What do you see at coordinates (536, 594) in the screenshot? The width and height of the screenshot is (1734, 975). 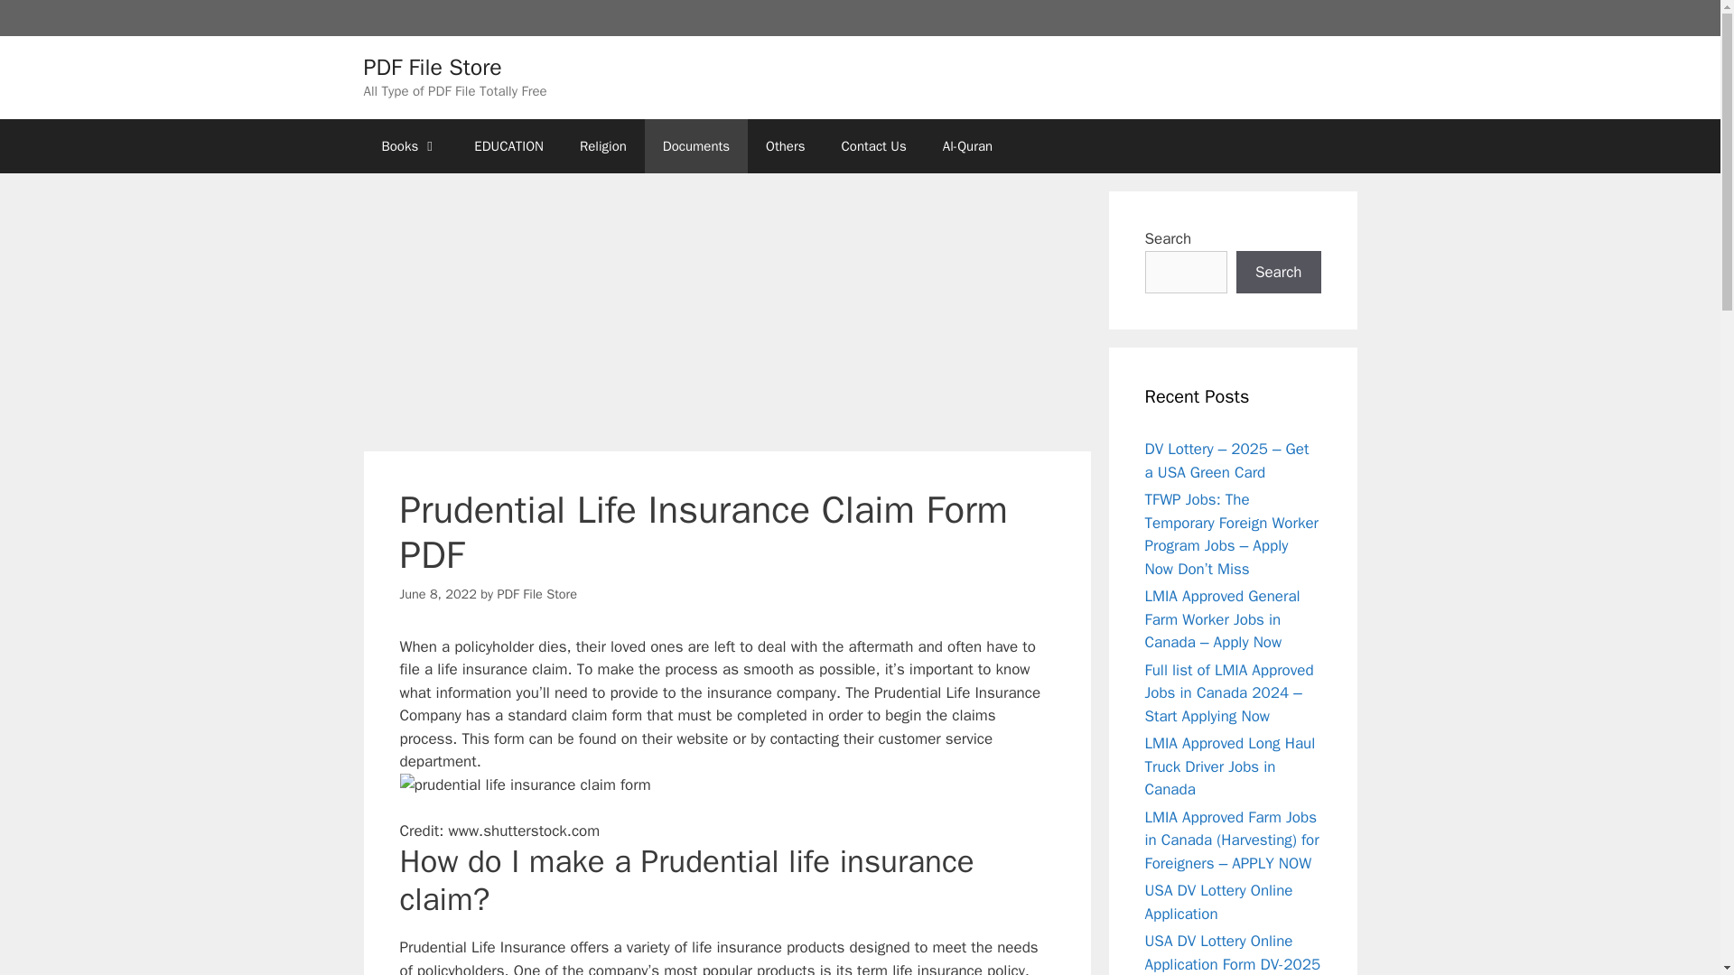 I see `PDF File Store` at bounding box center [536, 594].